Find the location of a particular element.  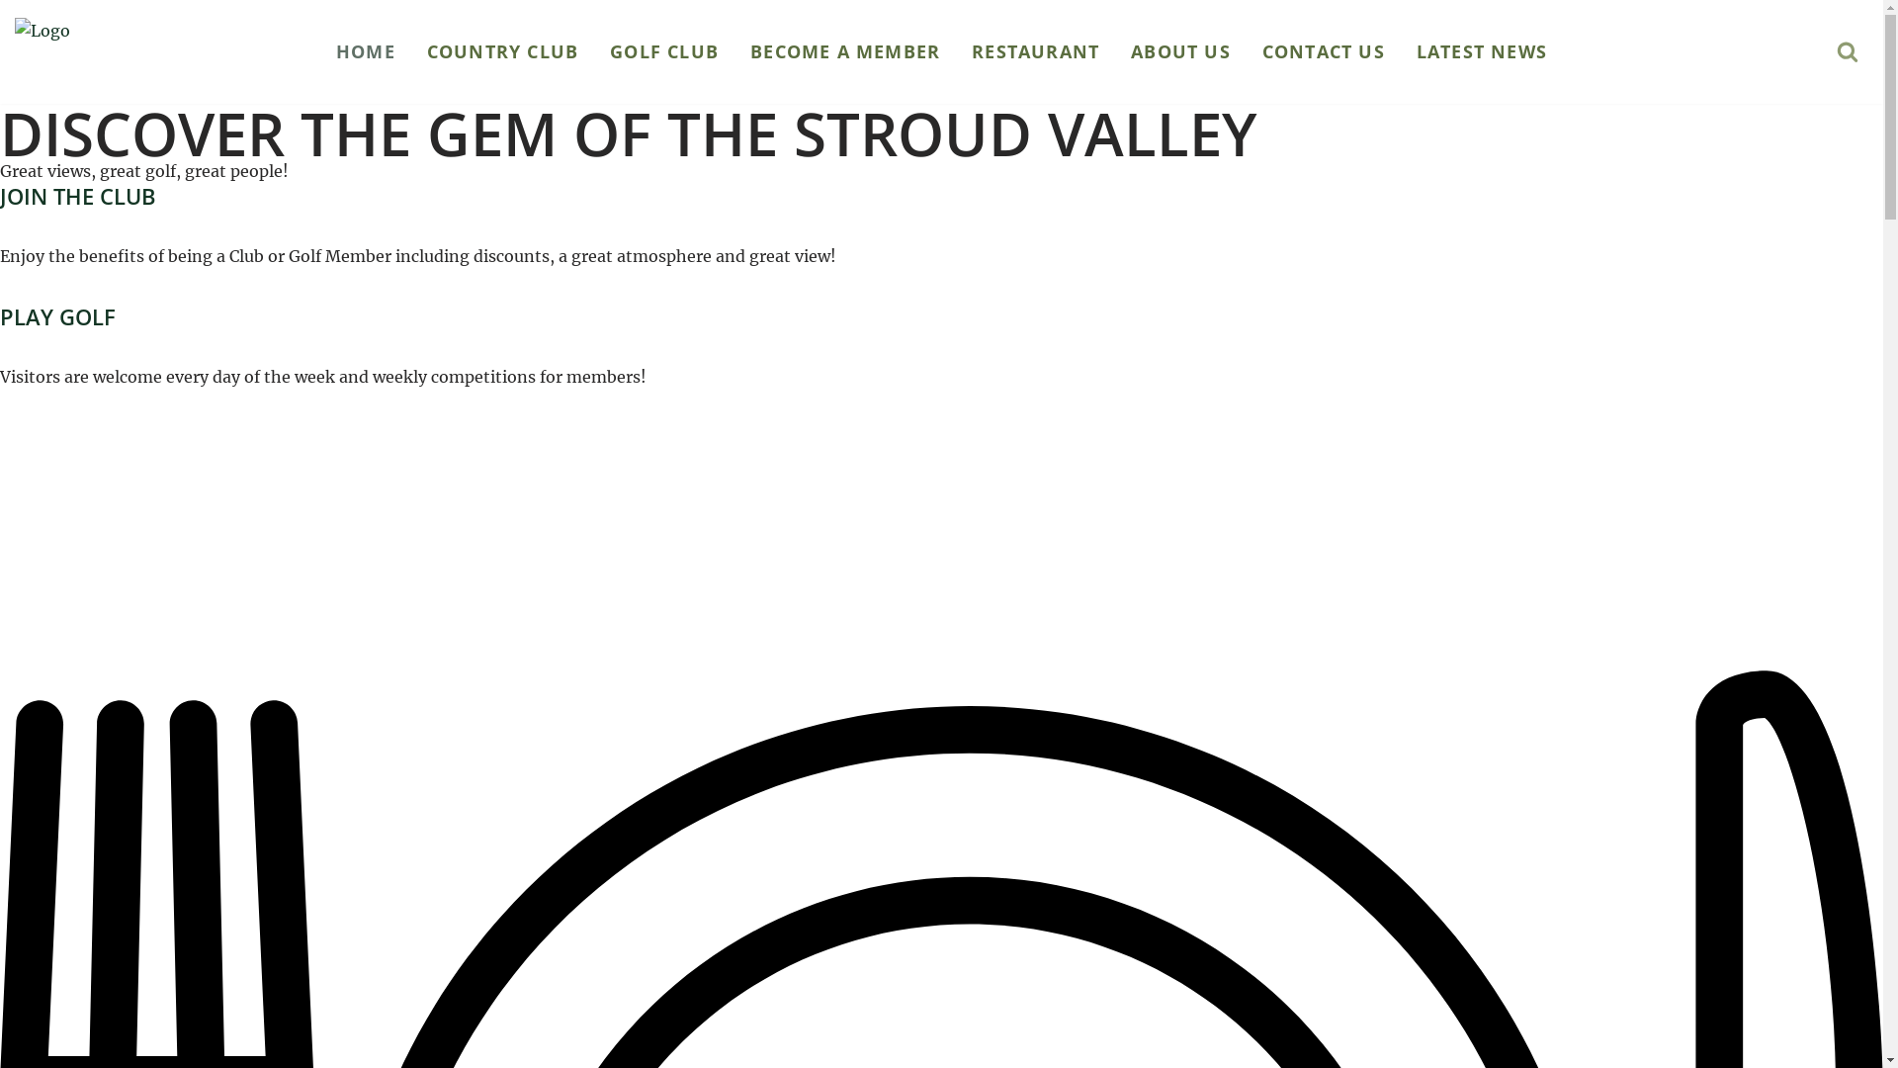

CONTACT US is located at coordinates (1324, 51).